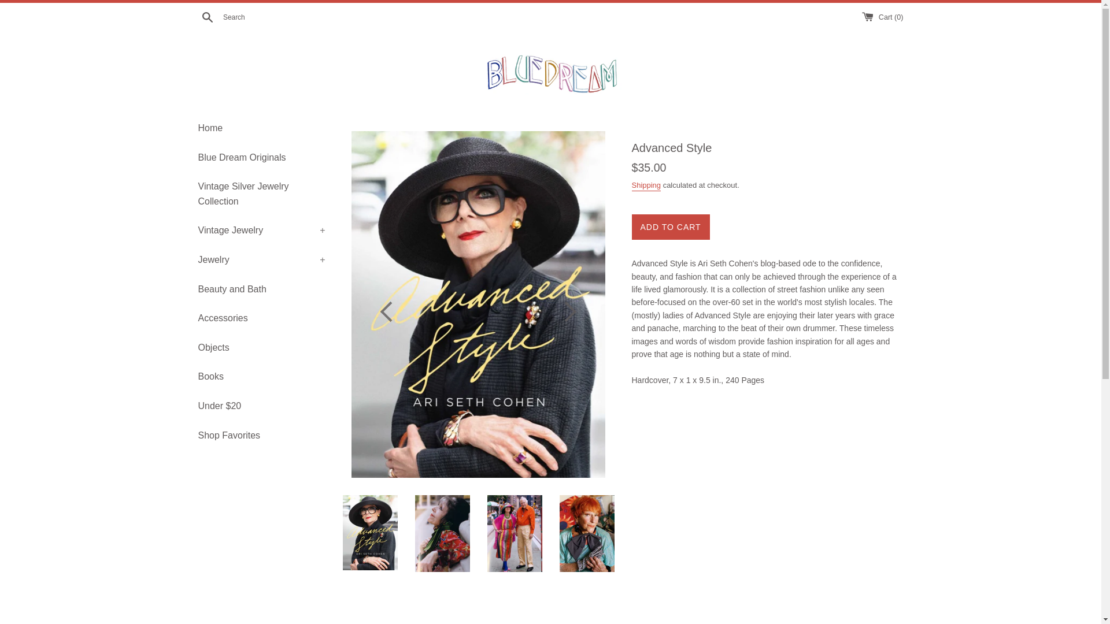 Image resolution: width=1110 pixels, height=624 pixels. I want to click on Shop Favorites, so click(261, 436).